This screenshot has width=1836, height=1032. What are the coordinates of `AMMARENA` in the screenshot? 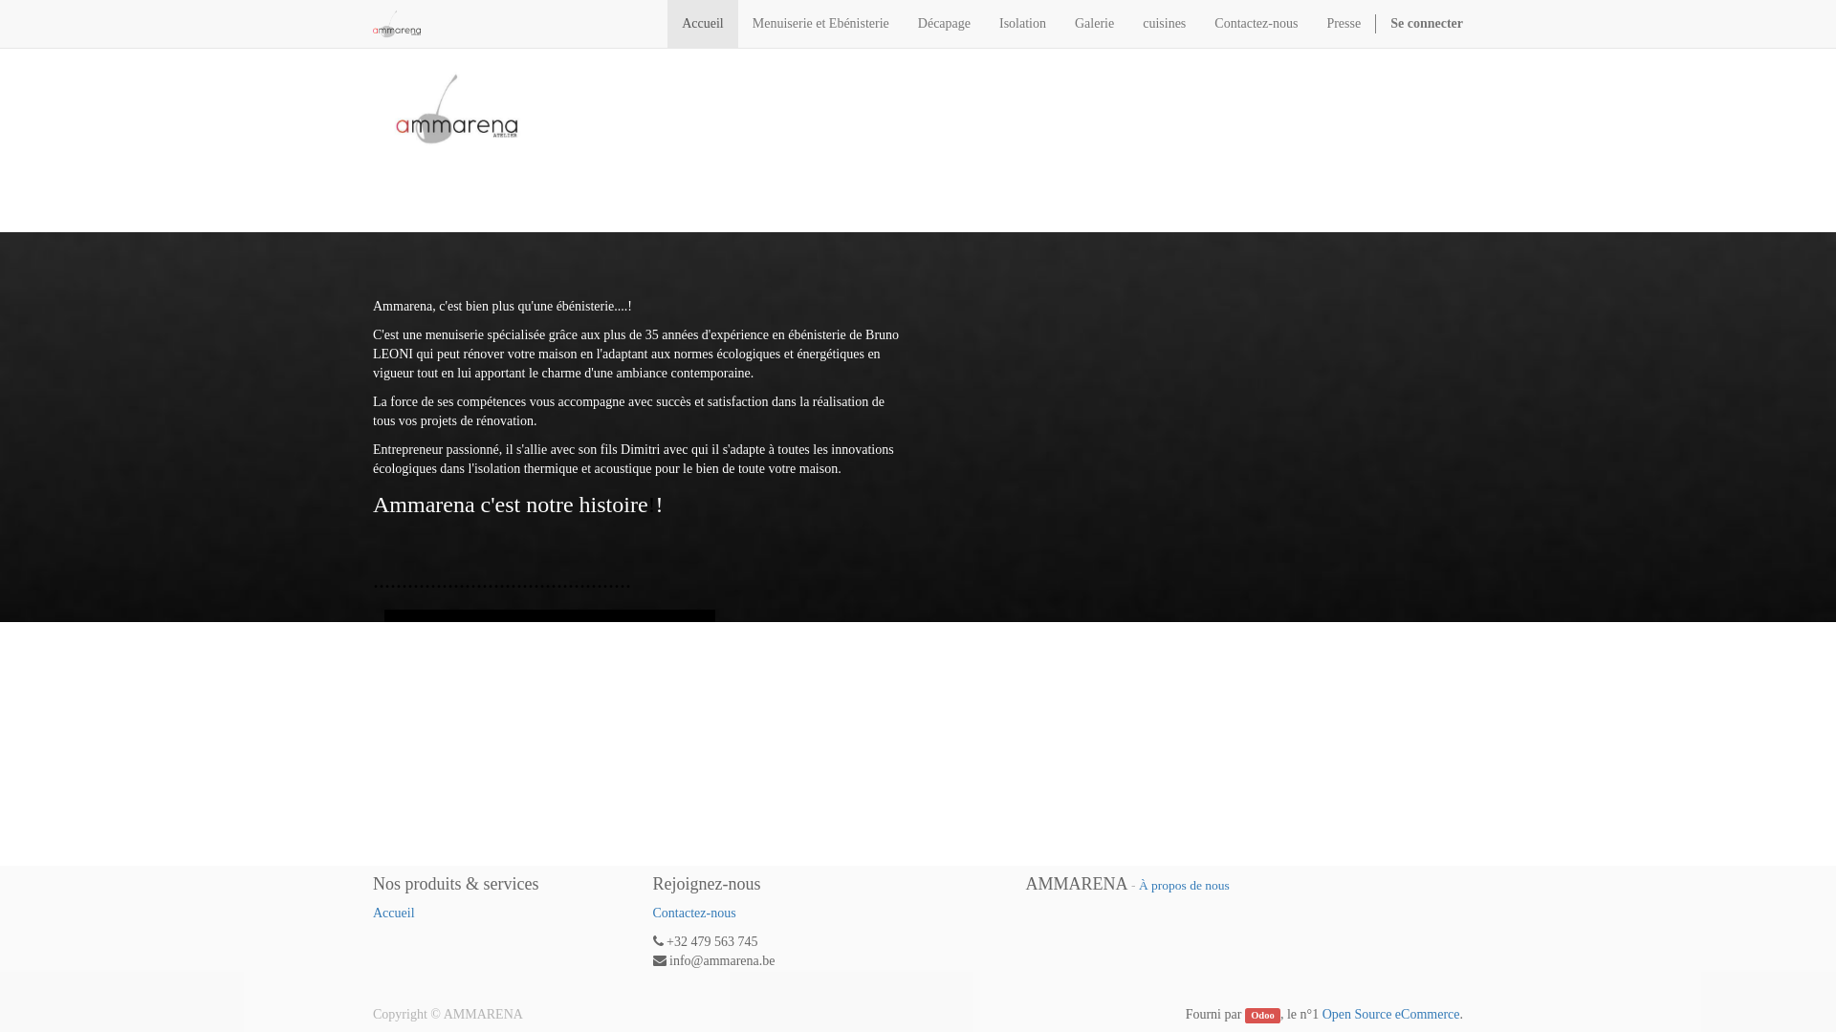 It's located at (397, 24).